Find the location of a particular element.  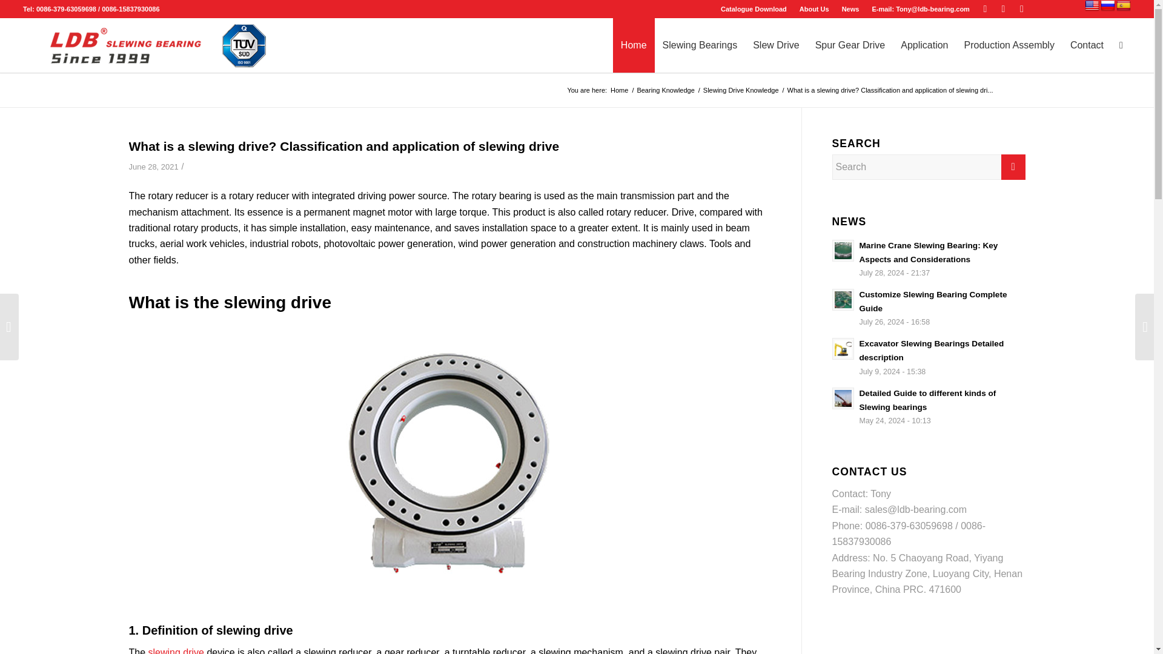

Production Assembly is located at coordinates (1009, 45).